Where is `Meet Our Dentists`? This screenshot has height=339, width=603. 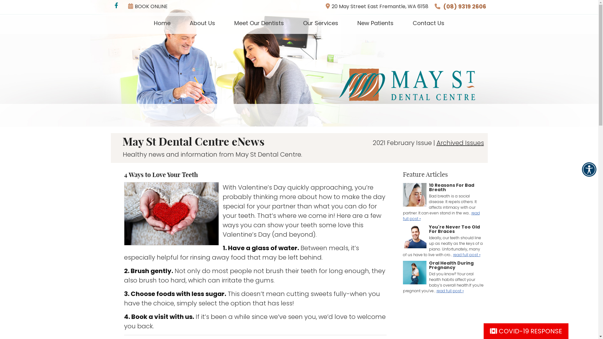
Meet Our Dentists is located at coordinates (259, 23).